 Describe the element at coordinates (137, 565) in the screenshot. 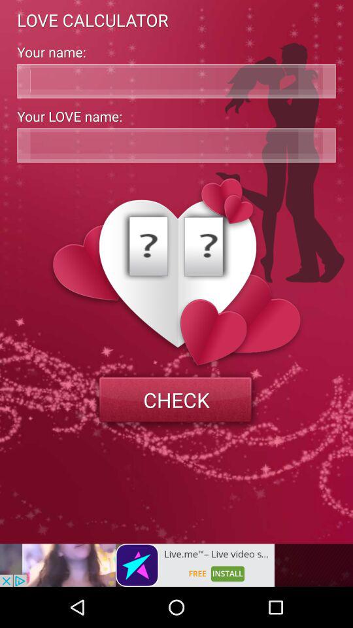

I see `advertisement page` at that location.